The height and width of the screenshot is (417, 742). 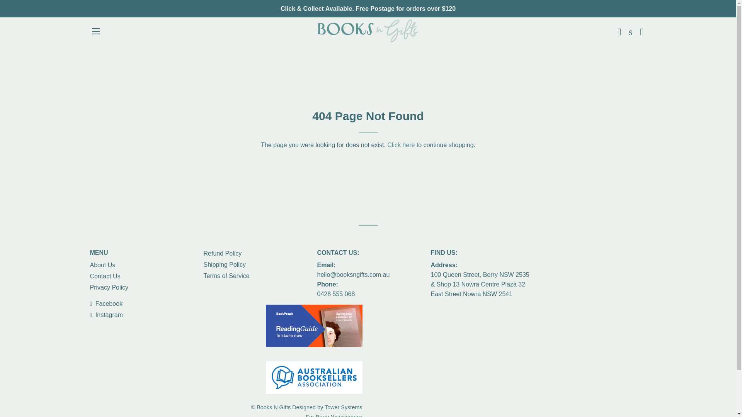 I want to click on Books N Gifts on Instagram, so click(x=106, y=315).